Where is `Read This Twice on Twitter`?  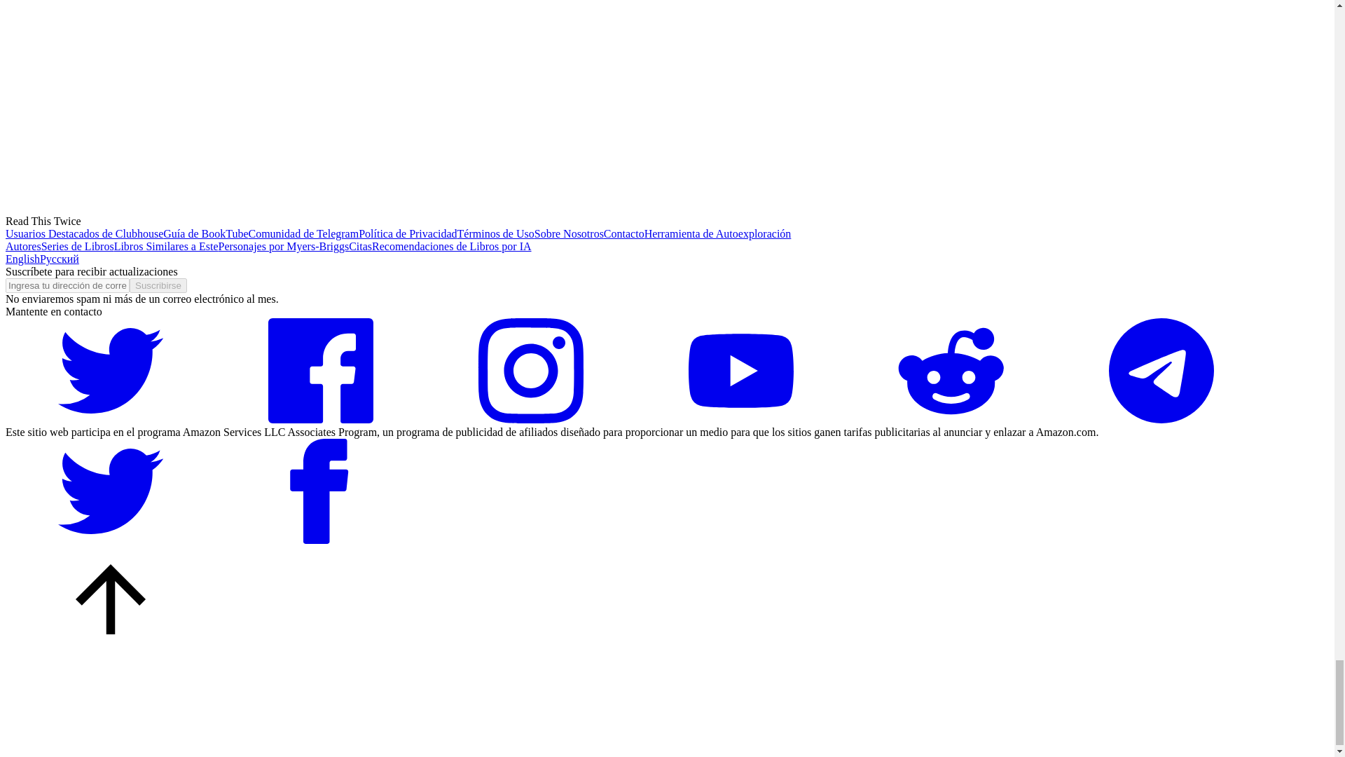 Read This Twice on Twitter is located at coordinates (110, 419).